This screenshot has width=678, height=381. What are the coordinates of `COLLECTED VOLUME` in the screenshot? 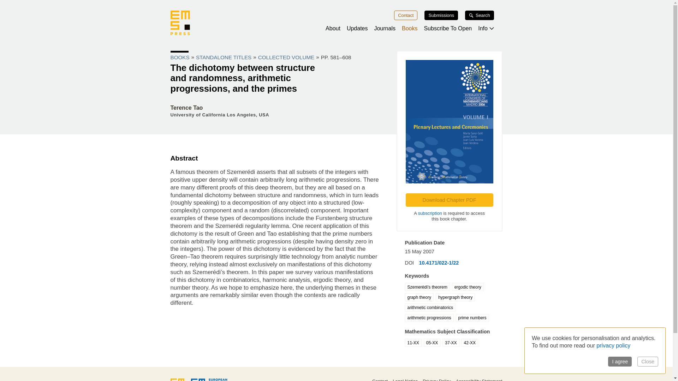 It's located at (286, 57).